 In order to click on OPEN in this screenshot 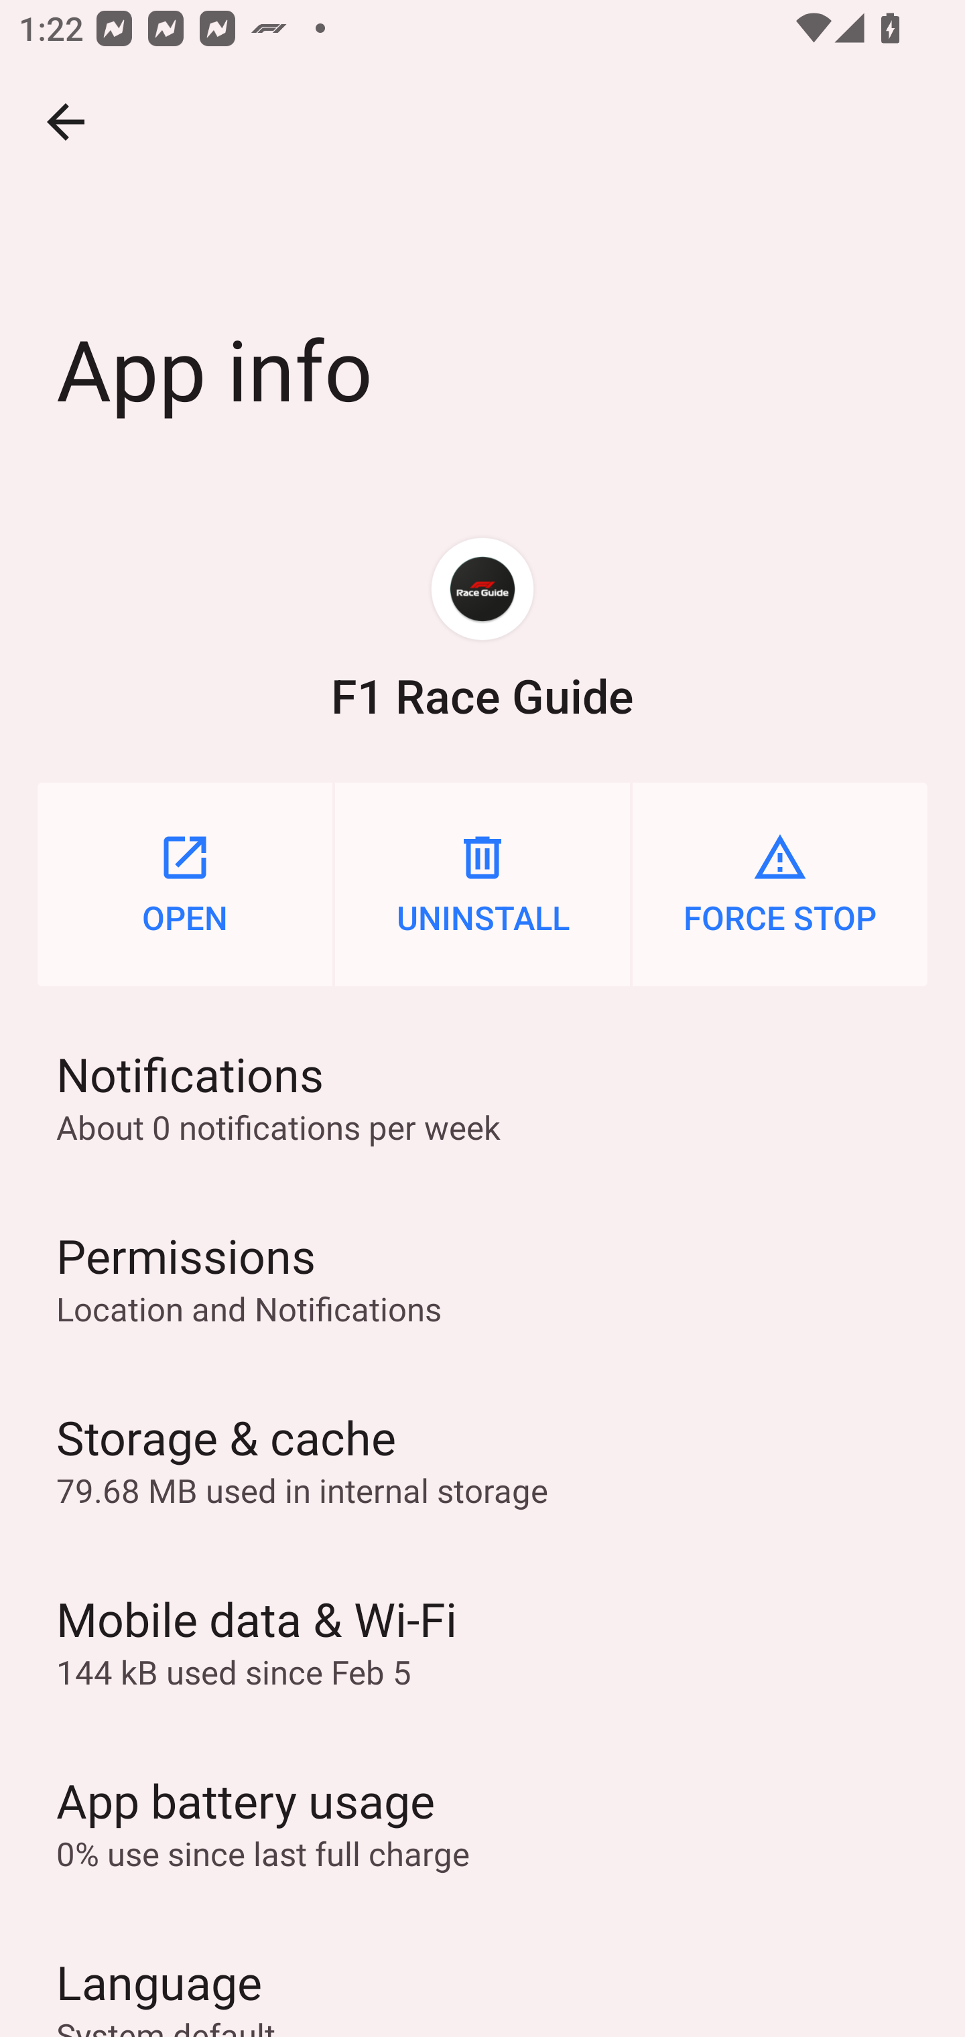, I will do `click(185, 884)`.